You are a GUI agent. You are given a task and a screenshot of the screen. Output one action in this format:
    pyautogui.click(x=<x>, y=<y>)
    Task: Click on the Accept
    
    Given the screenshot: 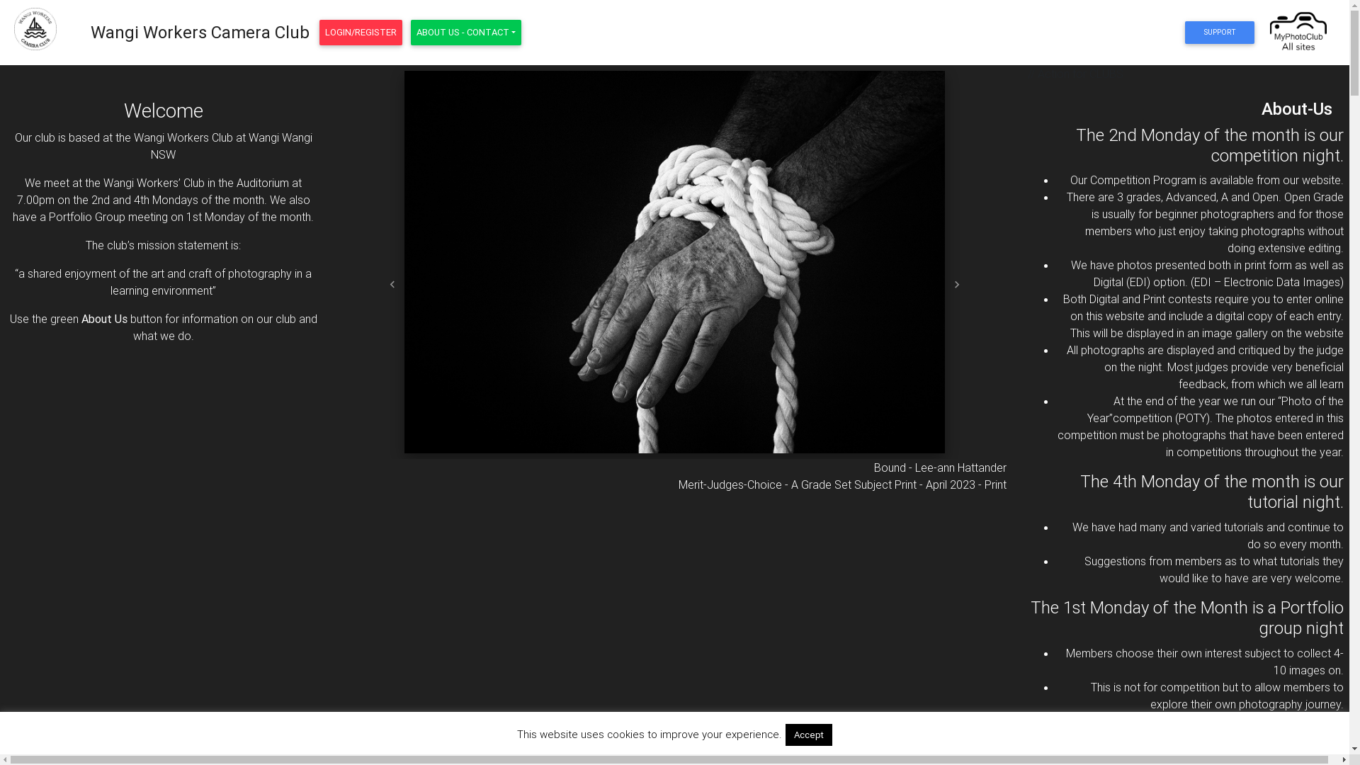 What is the action you would take?
    pyautogui.click(x=809, y=735)
    